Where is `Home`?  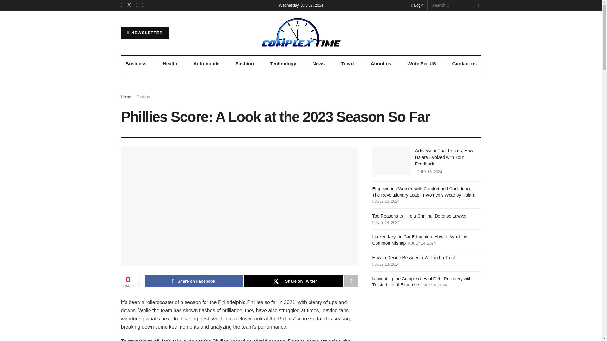 Home is located at coordinates (126, 97).